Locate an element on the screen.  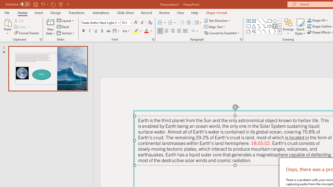
Text Direction is located at coordinates (217, 20).